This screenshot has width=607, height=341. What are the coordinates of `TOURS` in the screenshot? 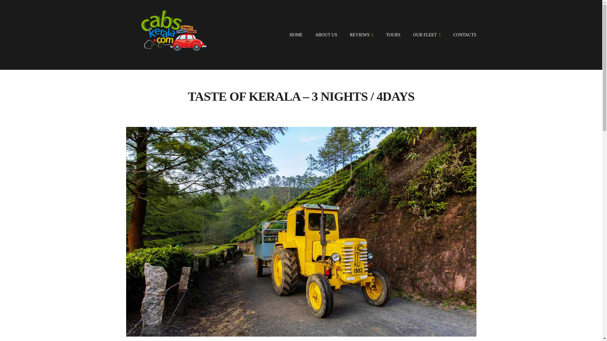 It's located at (393, 35).